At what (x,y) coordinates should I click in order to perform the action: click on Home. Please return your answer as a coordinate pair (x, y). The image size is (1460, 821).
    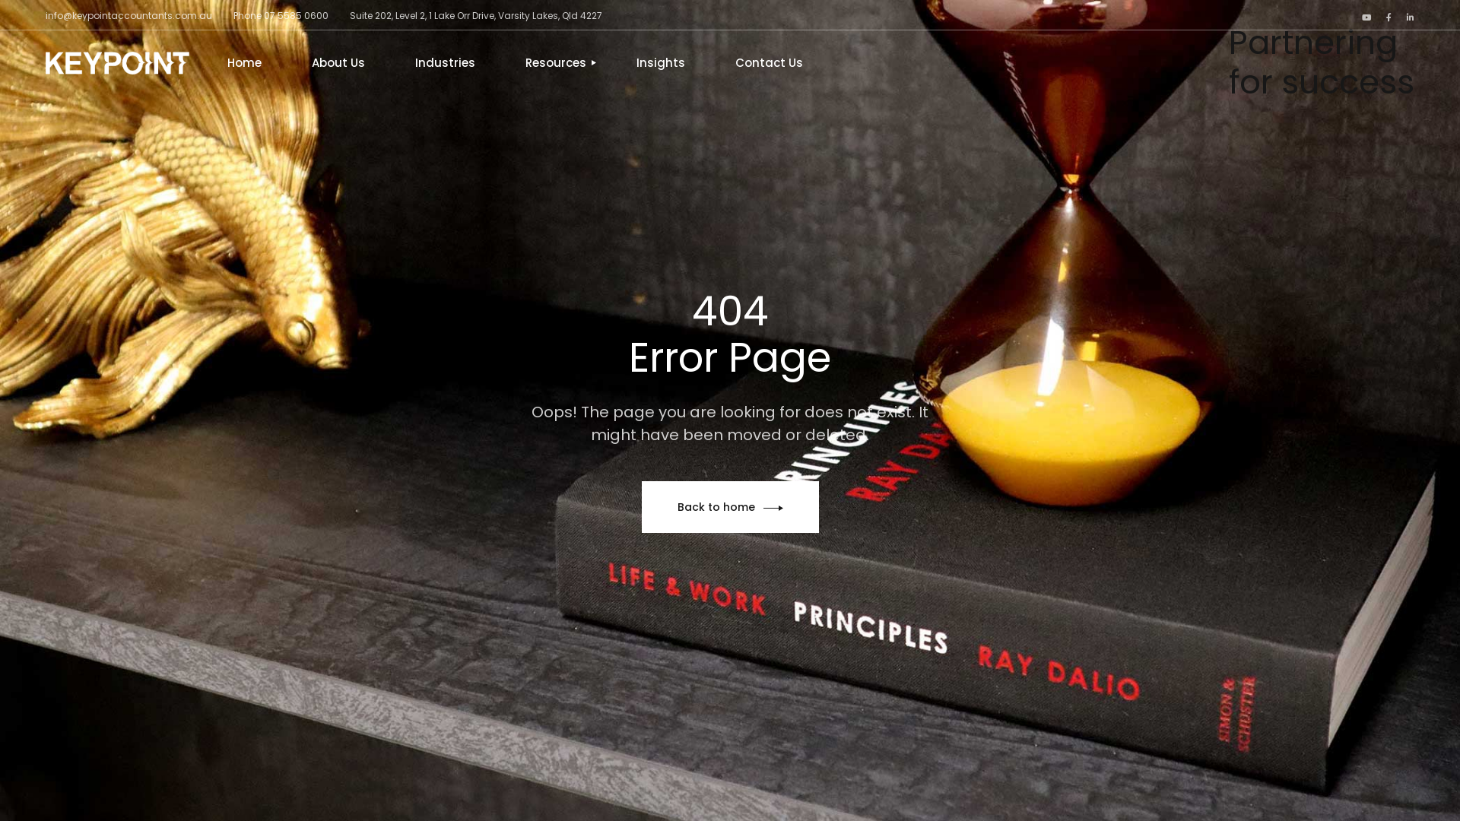
    Looking at the image, I should click on (245, 63).